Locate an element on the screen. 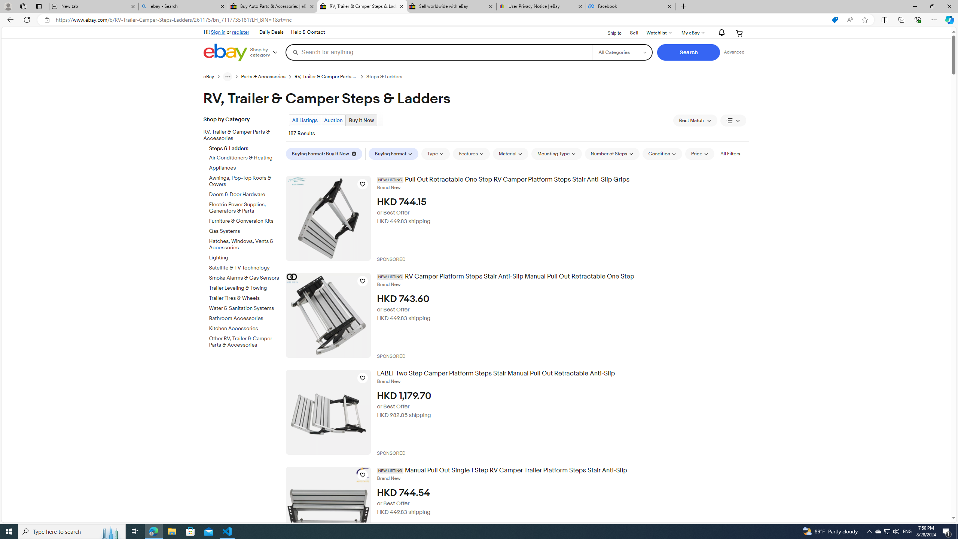 Image resolution: width=958 pixels, height=539 pixels. breadcrumb menu is located at coordinates (228, 76).